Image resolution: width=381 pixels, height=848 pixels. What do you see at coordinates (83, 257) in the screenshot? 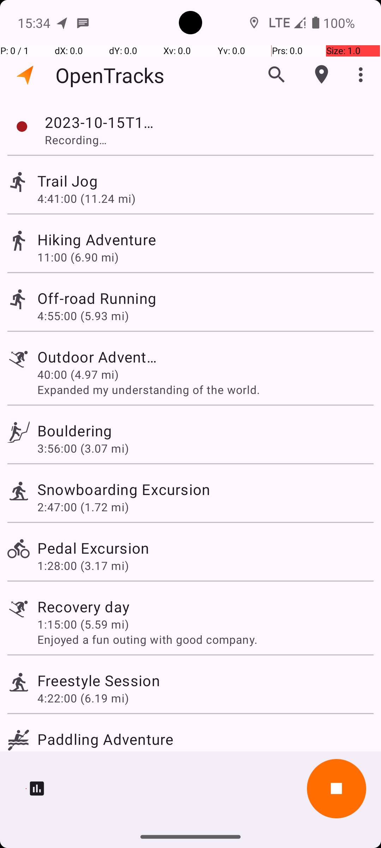
I see `11:00 (6.90 mi)` at bounding box center [83, 257].